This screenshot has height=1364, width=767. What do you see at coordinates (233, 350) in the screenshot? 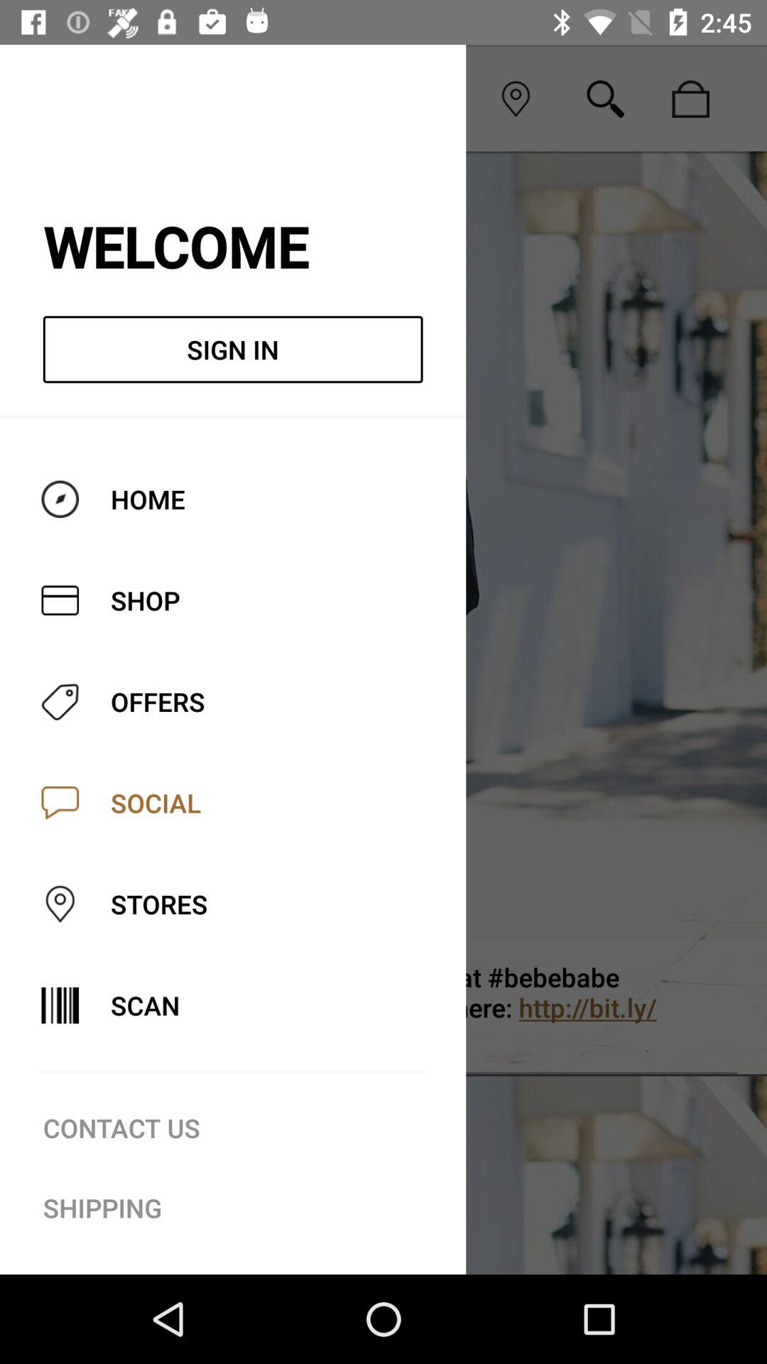
I see `press sign in` at bounding box center [233, 350].